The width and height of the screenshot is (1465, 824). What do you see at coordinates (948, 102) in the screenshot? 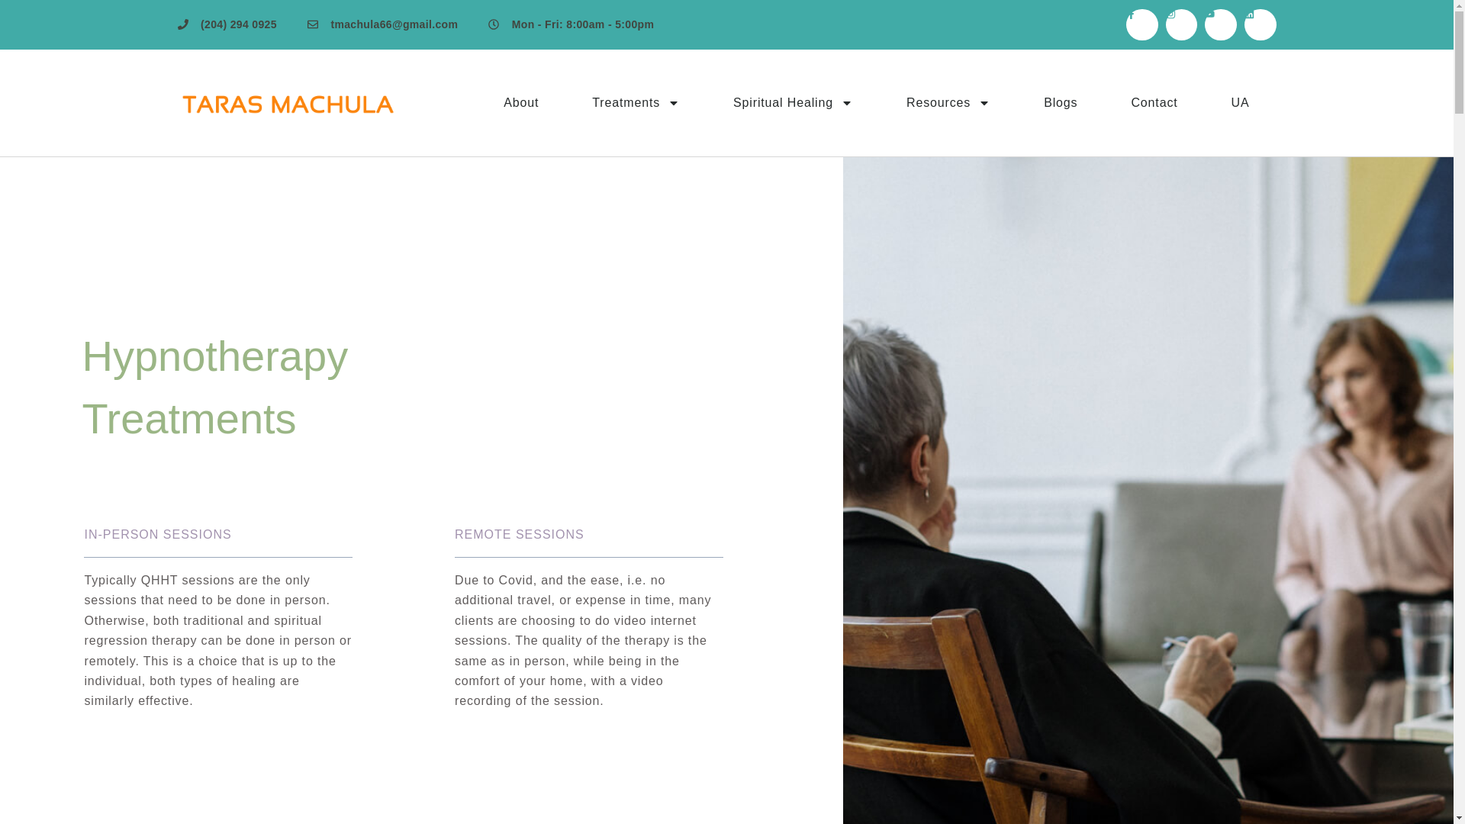
I see `Resources` at bounding box center [948, 102].